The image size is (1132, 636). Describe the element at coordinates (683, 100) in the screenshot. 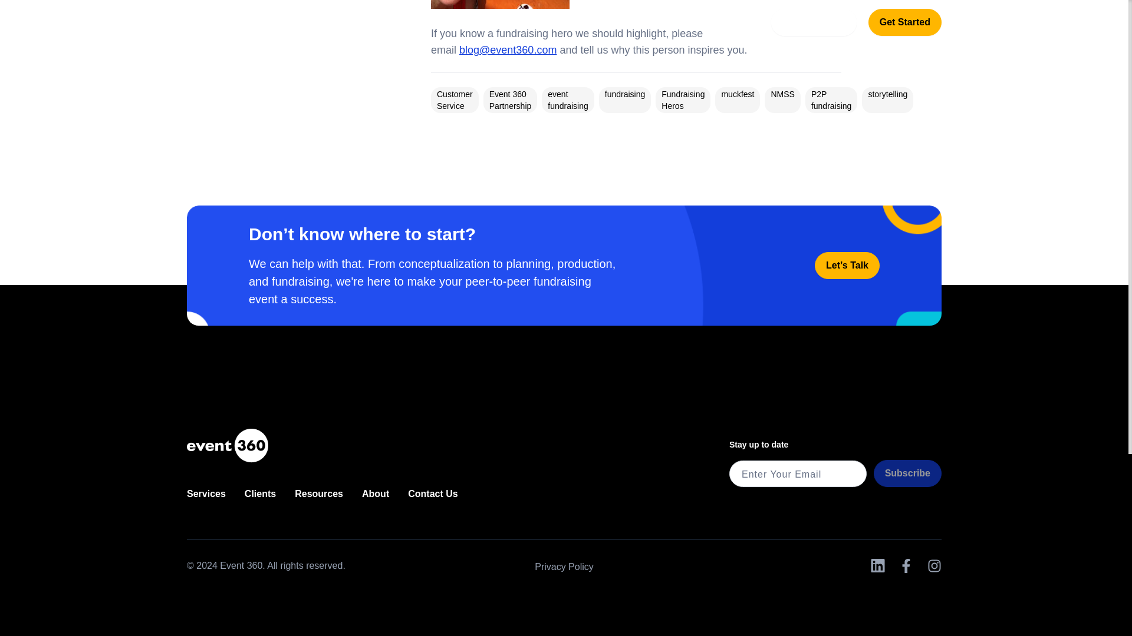

I see `Fundraising Heros` at that location.